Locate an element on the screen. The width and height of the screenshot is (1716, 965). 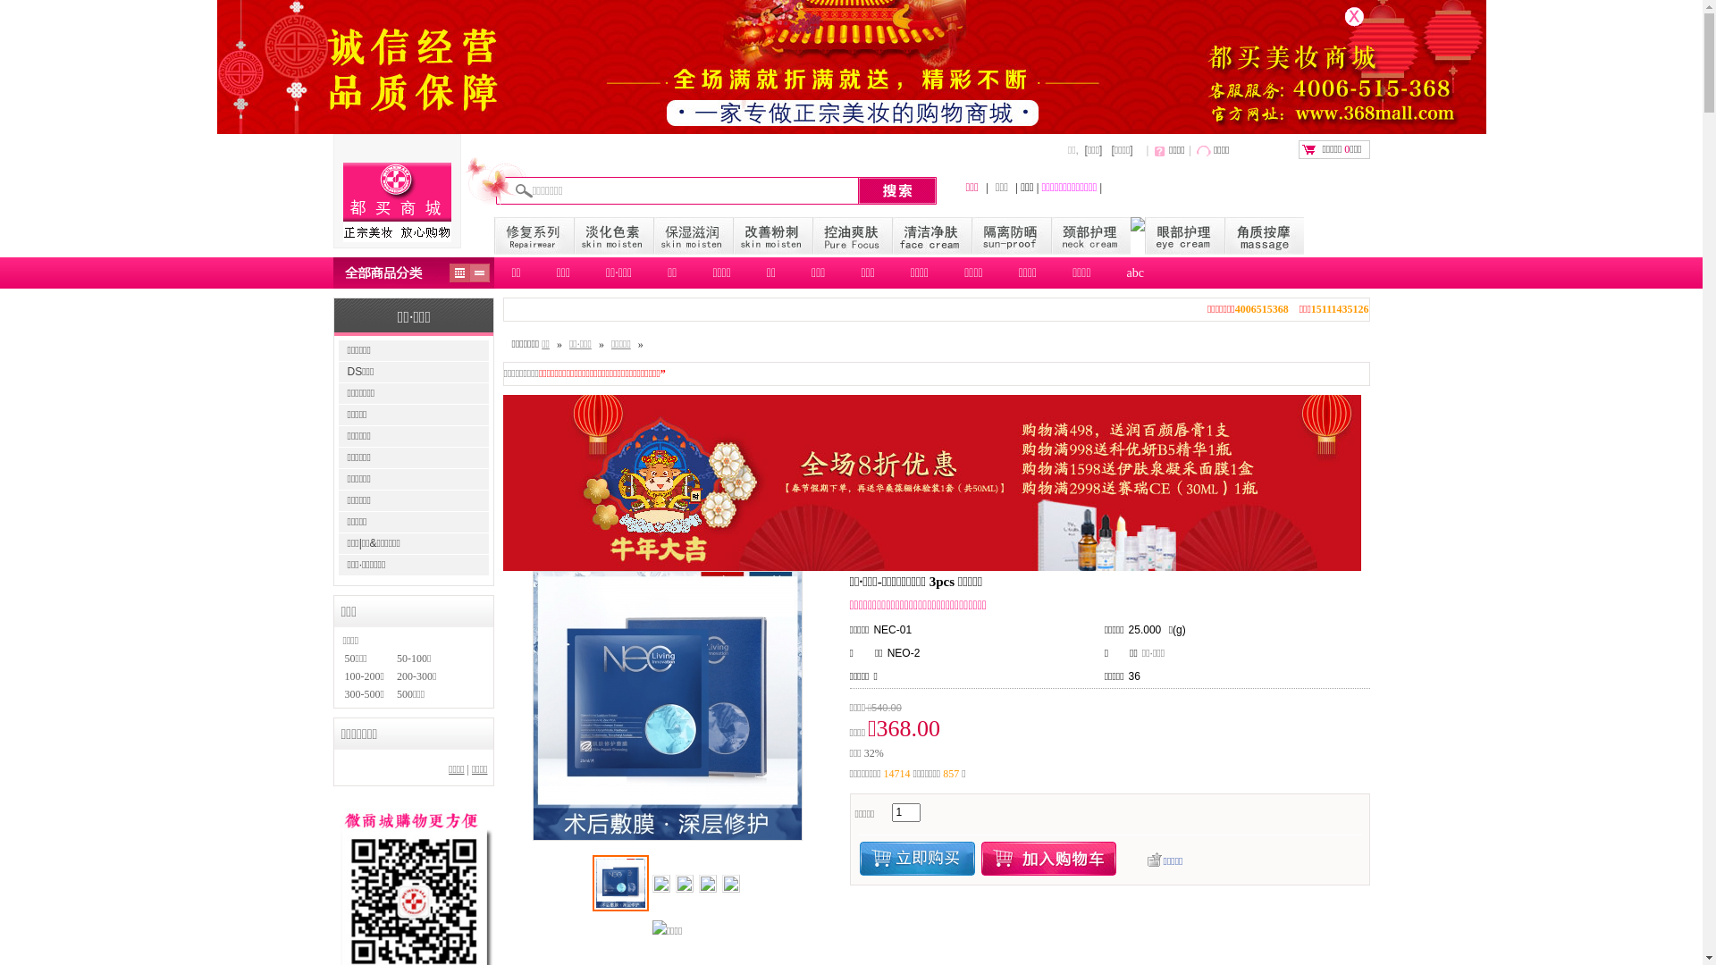
abc is located at coordinates (1135, 273).